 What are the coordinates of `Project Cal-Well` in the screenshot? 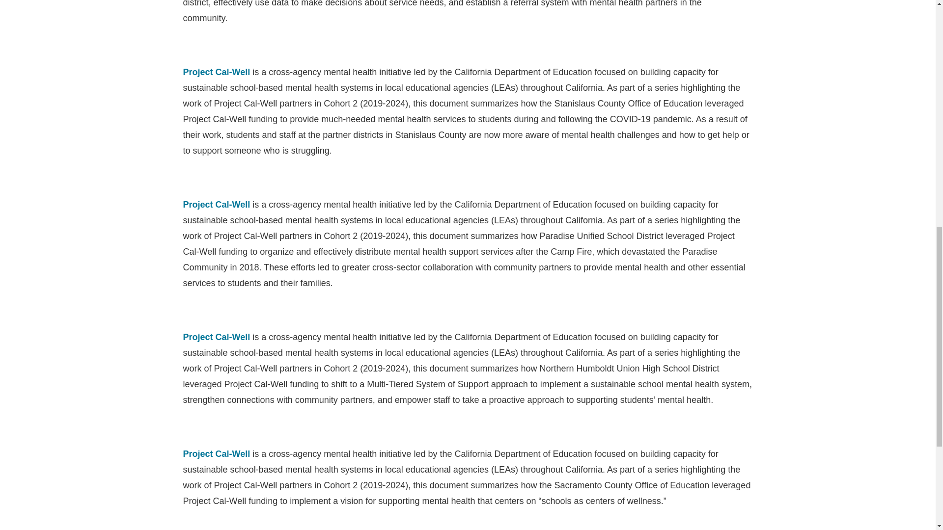 It's located at (216, 453).